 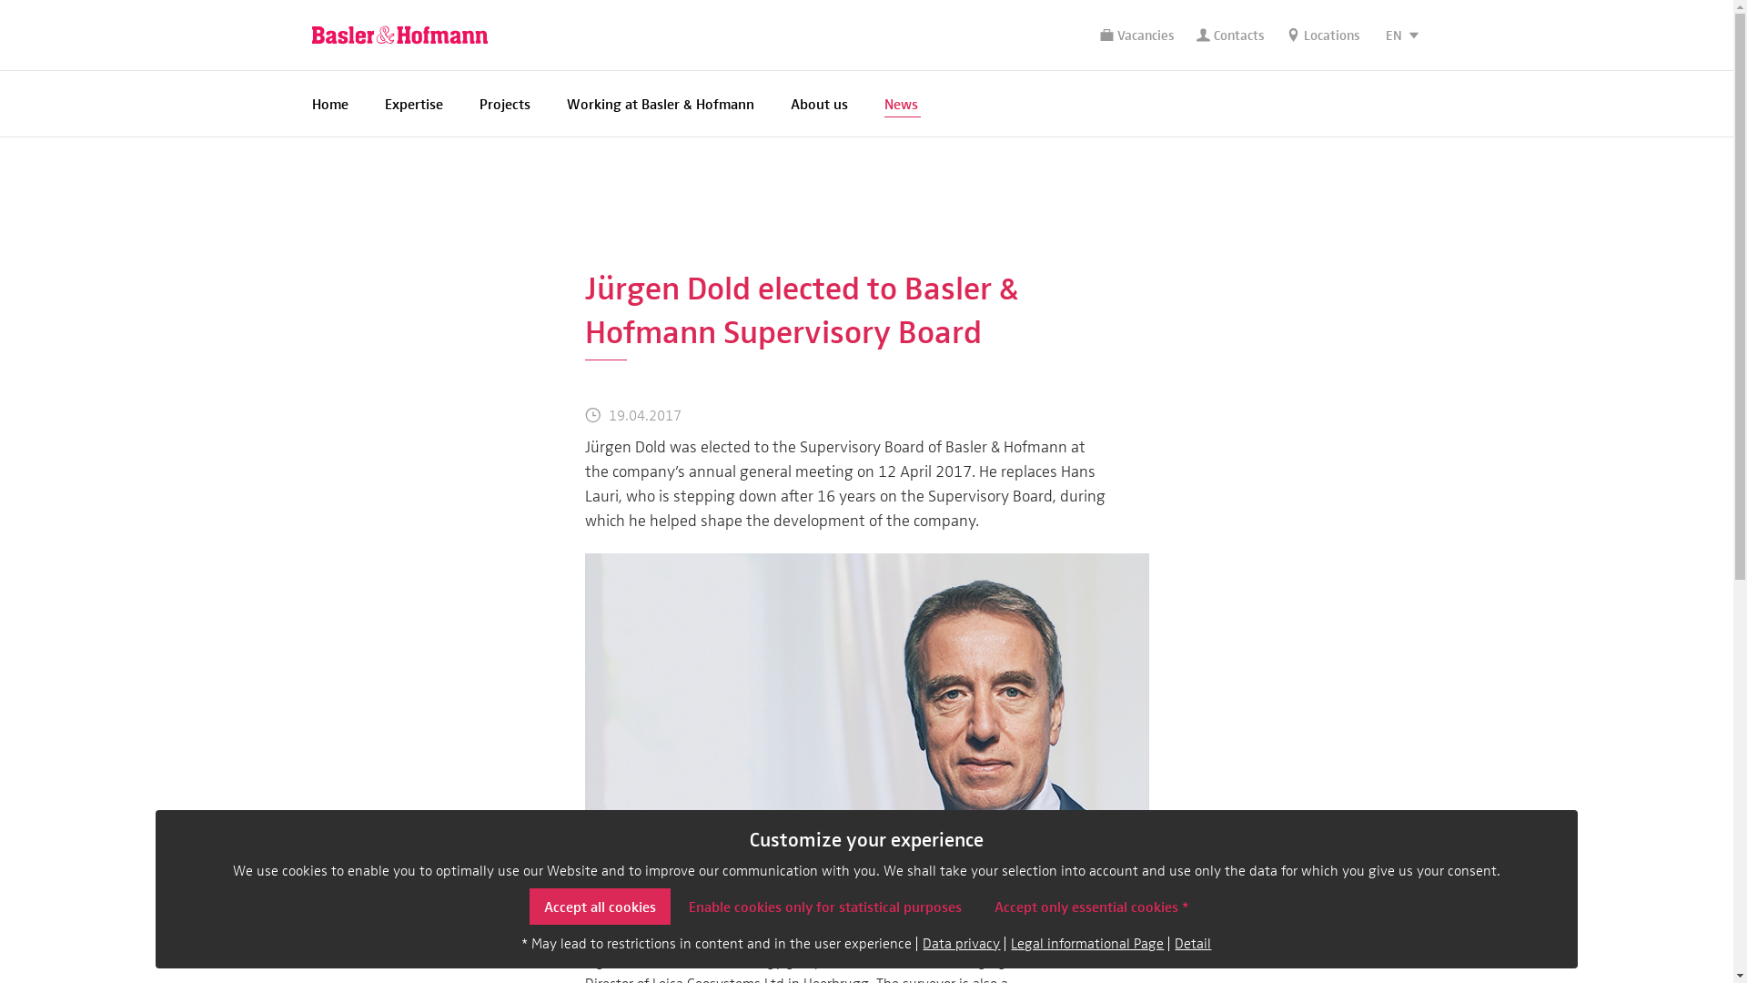 What do you see at coordinates (329, 104) in the screenshot?
I see `Home` at bounding box center [329, 104].